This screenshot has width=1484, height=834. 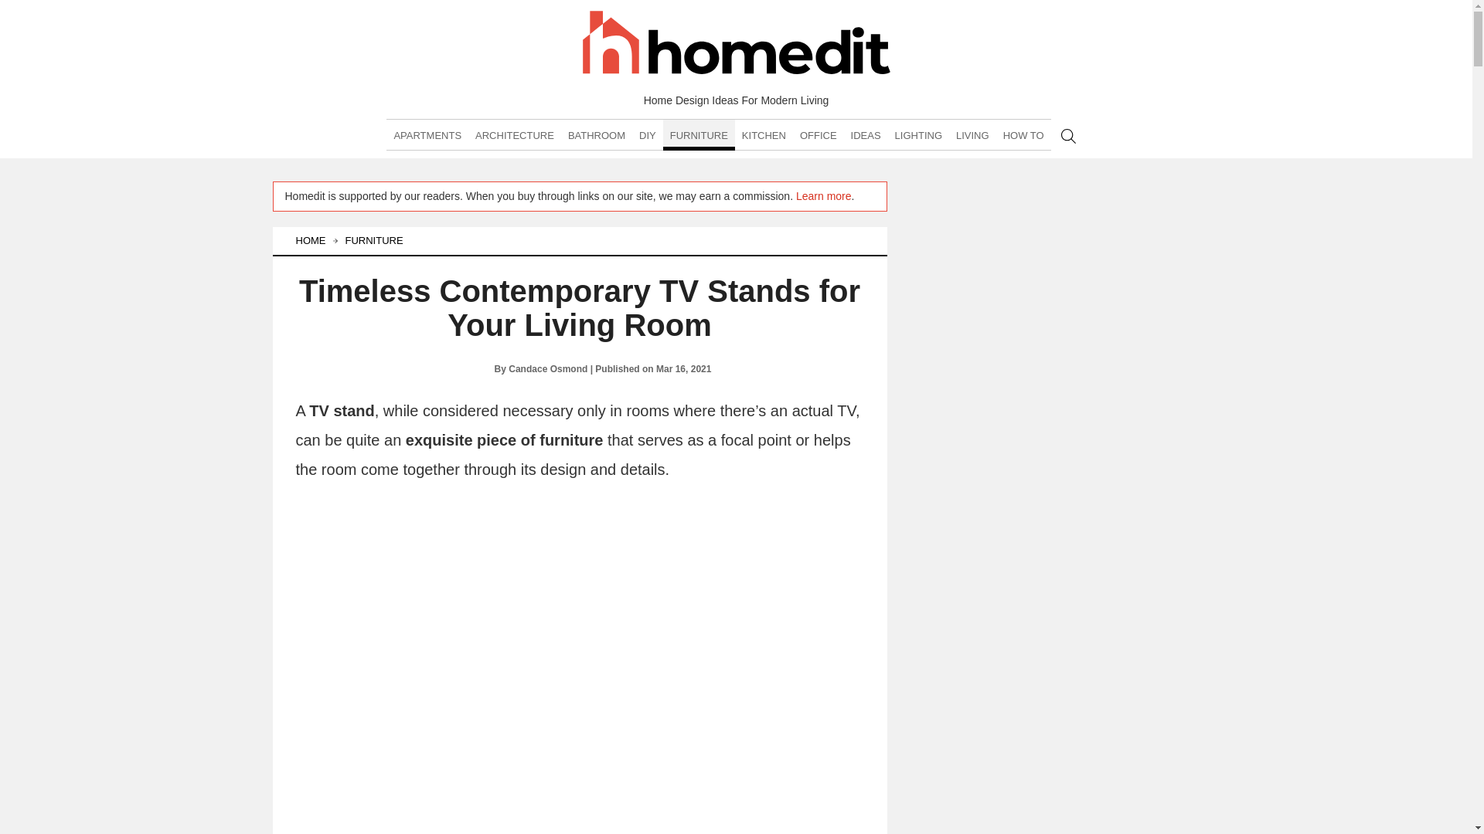 I want to click on LIGHTING, so click(x=918, y=135).